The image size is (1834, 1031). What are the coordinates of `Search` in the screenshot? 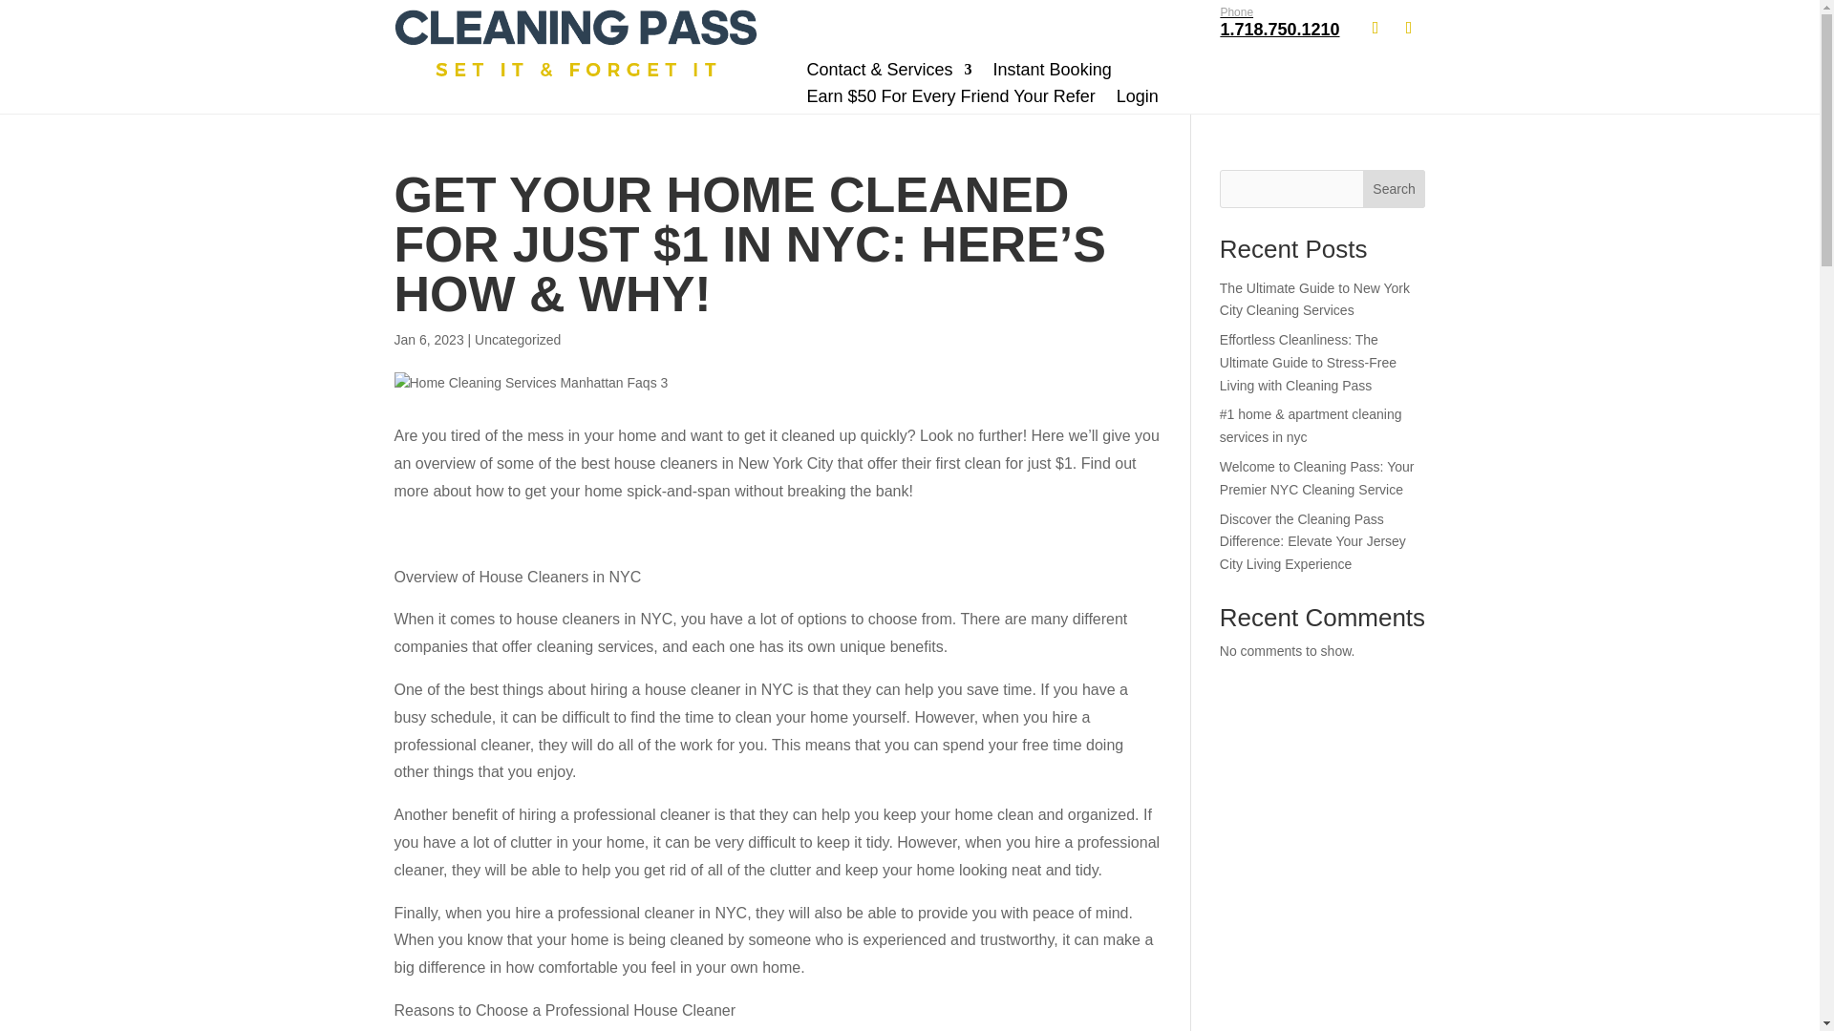 It's located at (1395, 189).